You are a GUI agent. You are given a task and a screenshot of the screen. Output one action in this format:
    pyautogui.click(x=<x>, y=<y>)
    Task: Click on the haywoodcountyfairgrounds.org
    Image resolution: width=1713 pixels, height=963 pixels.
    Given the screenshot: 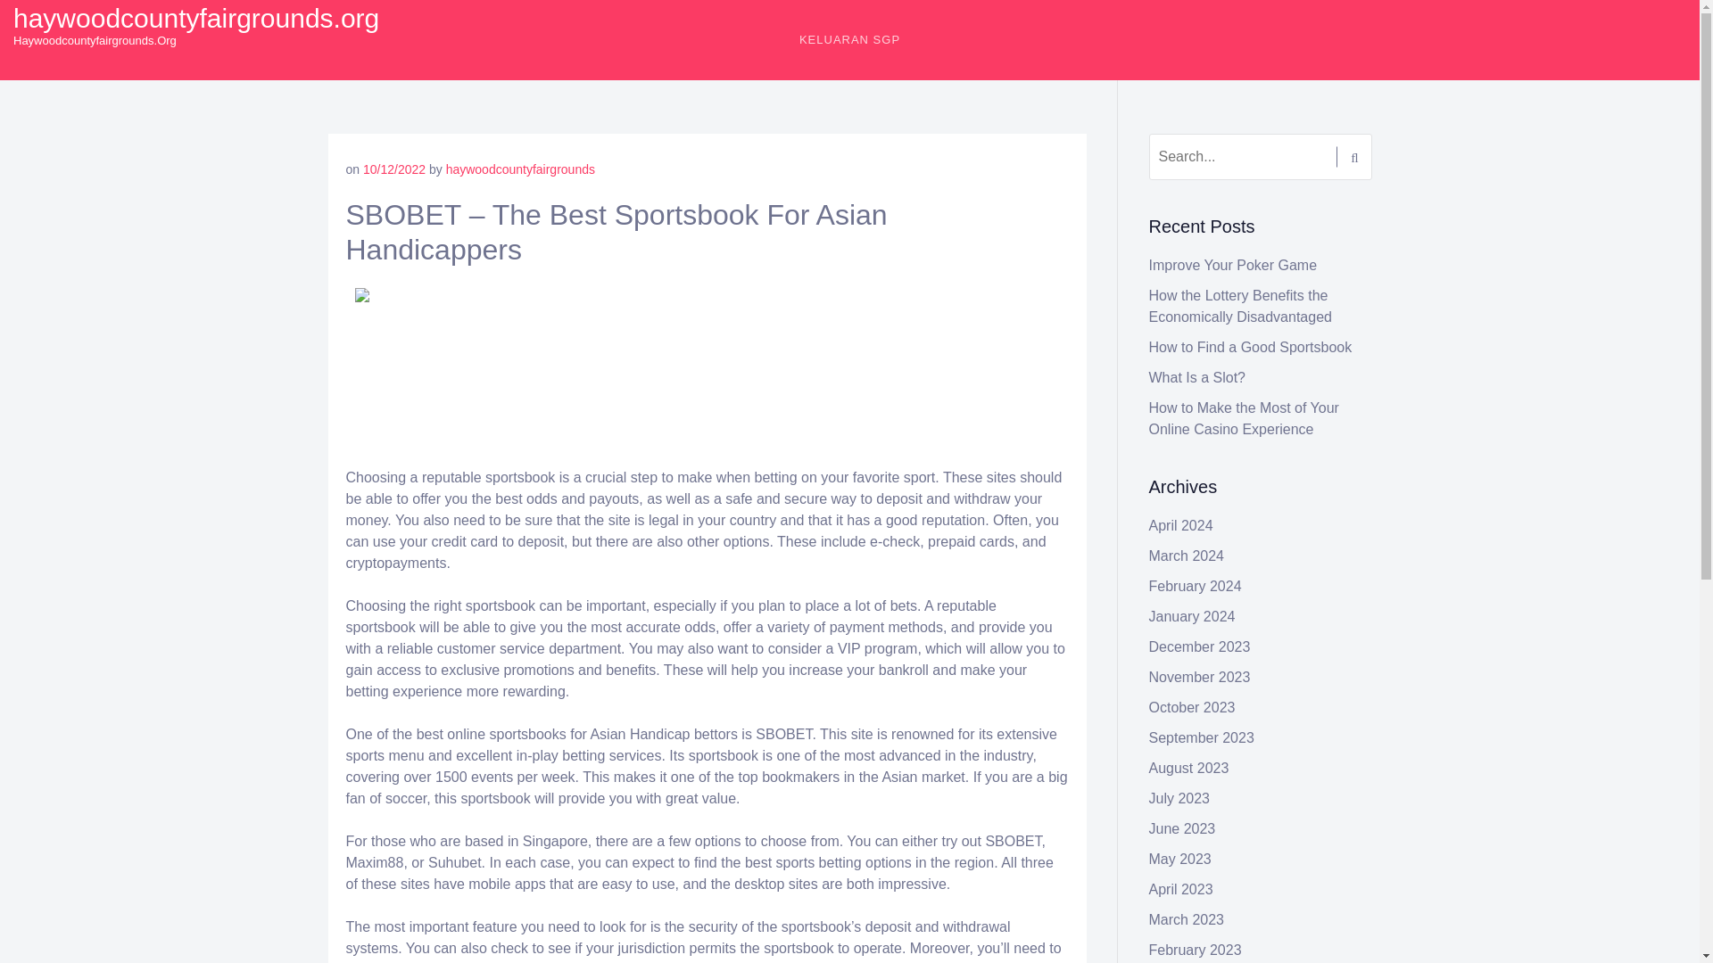 What is the action you would take?
    pyautogui.click(x=196, y=18)
    